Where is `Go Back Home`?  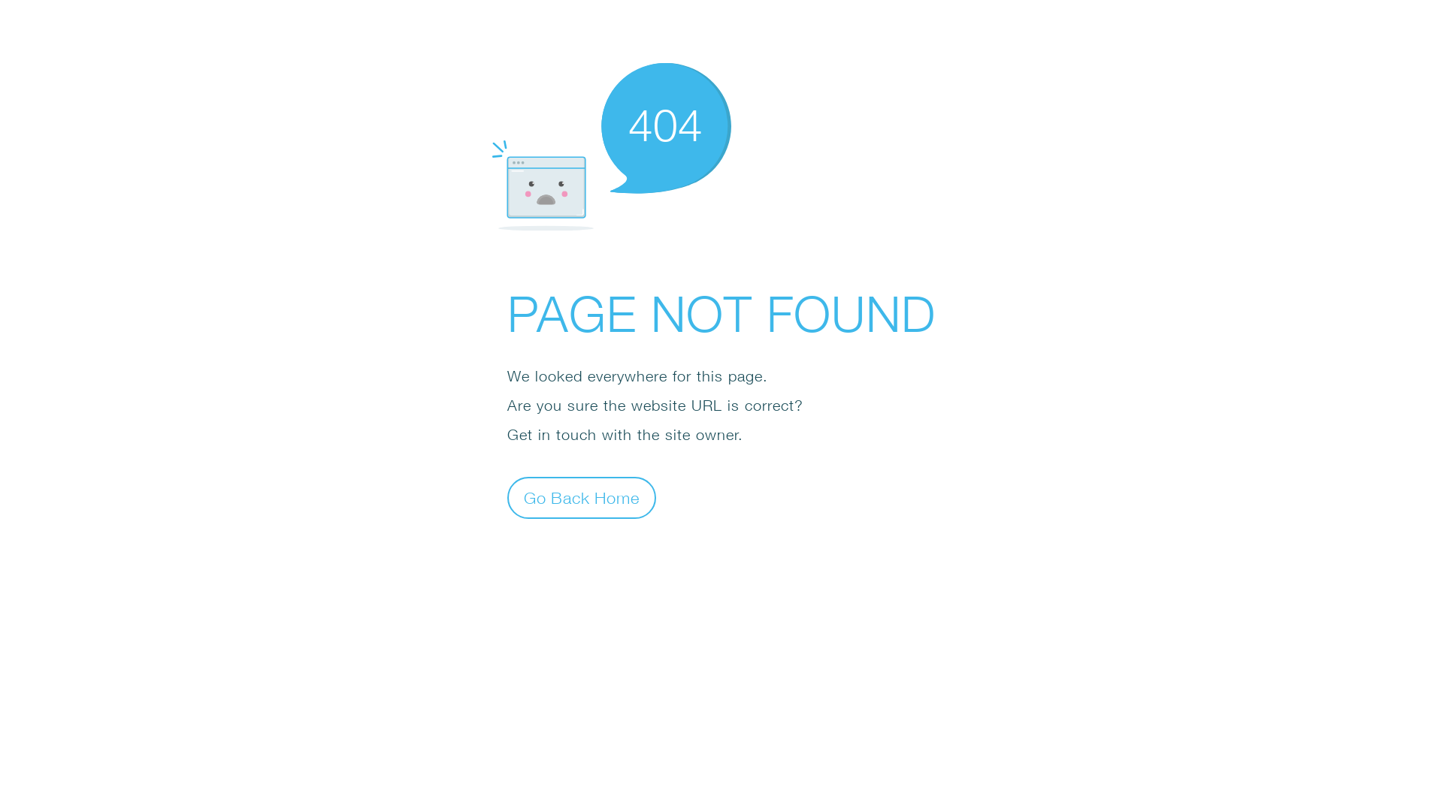 Go Back Home is located at coordinates (582, 497).